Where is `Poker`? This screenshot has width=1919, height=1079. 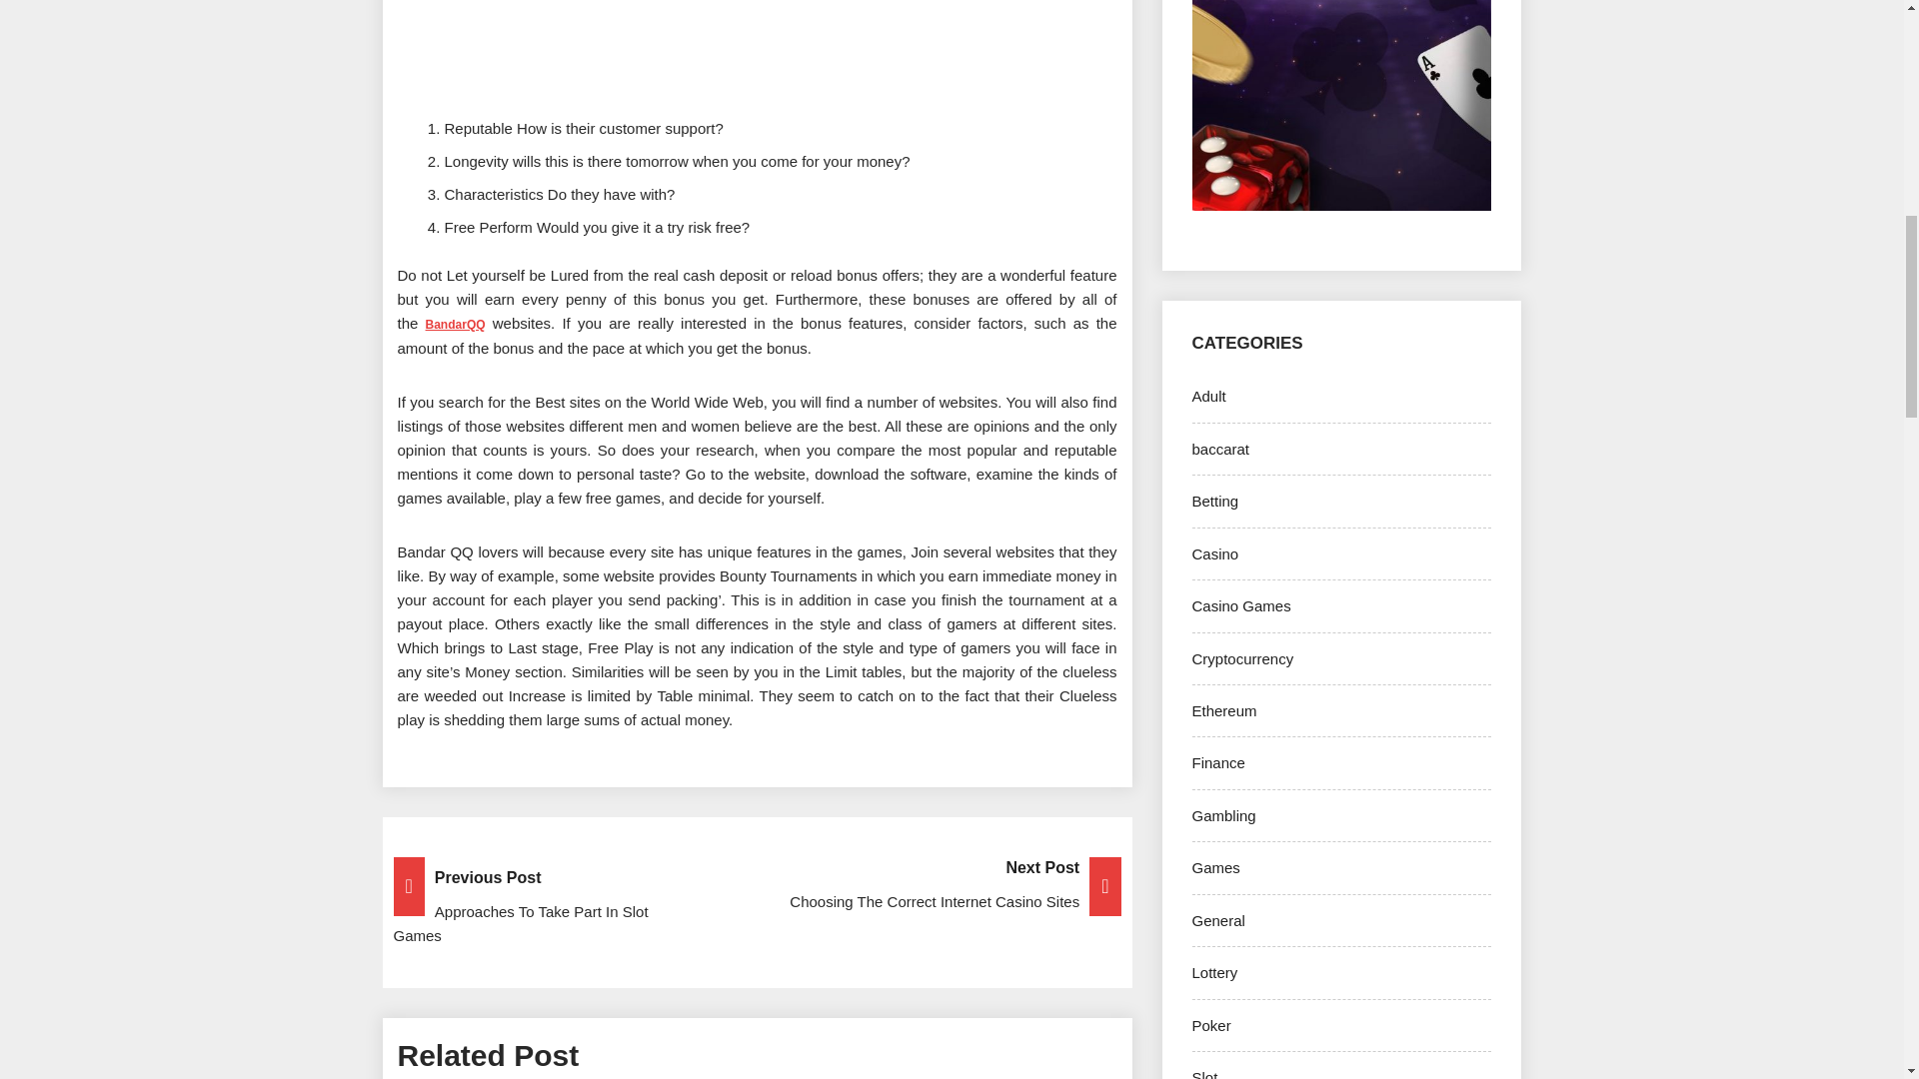
Poker is located at coordinates (1210, 1025).